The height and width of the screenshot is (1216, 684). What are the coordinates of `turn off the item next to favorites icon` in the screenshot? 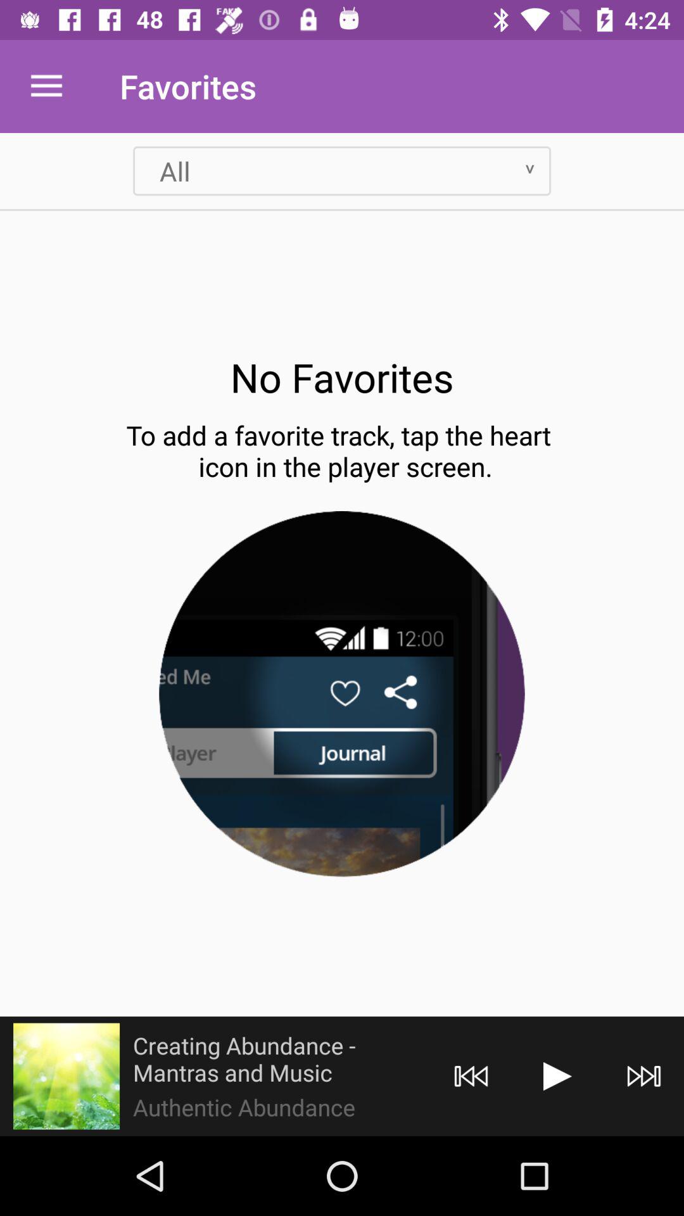 It's located at (46, 86).